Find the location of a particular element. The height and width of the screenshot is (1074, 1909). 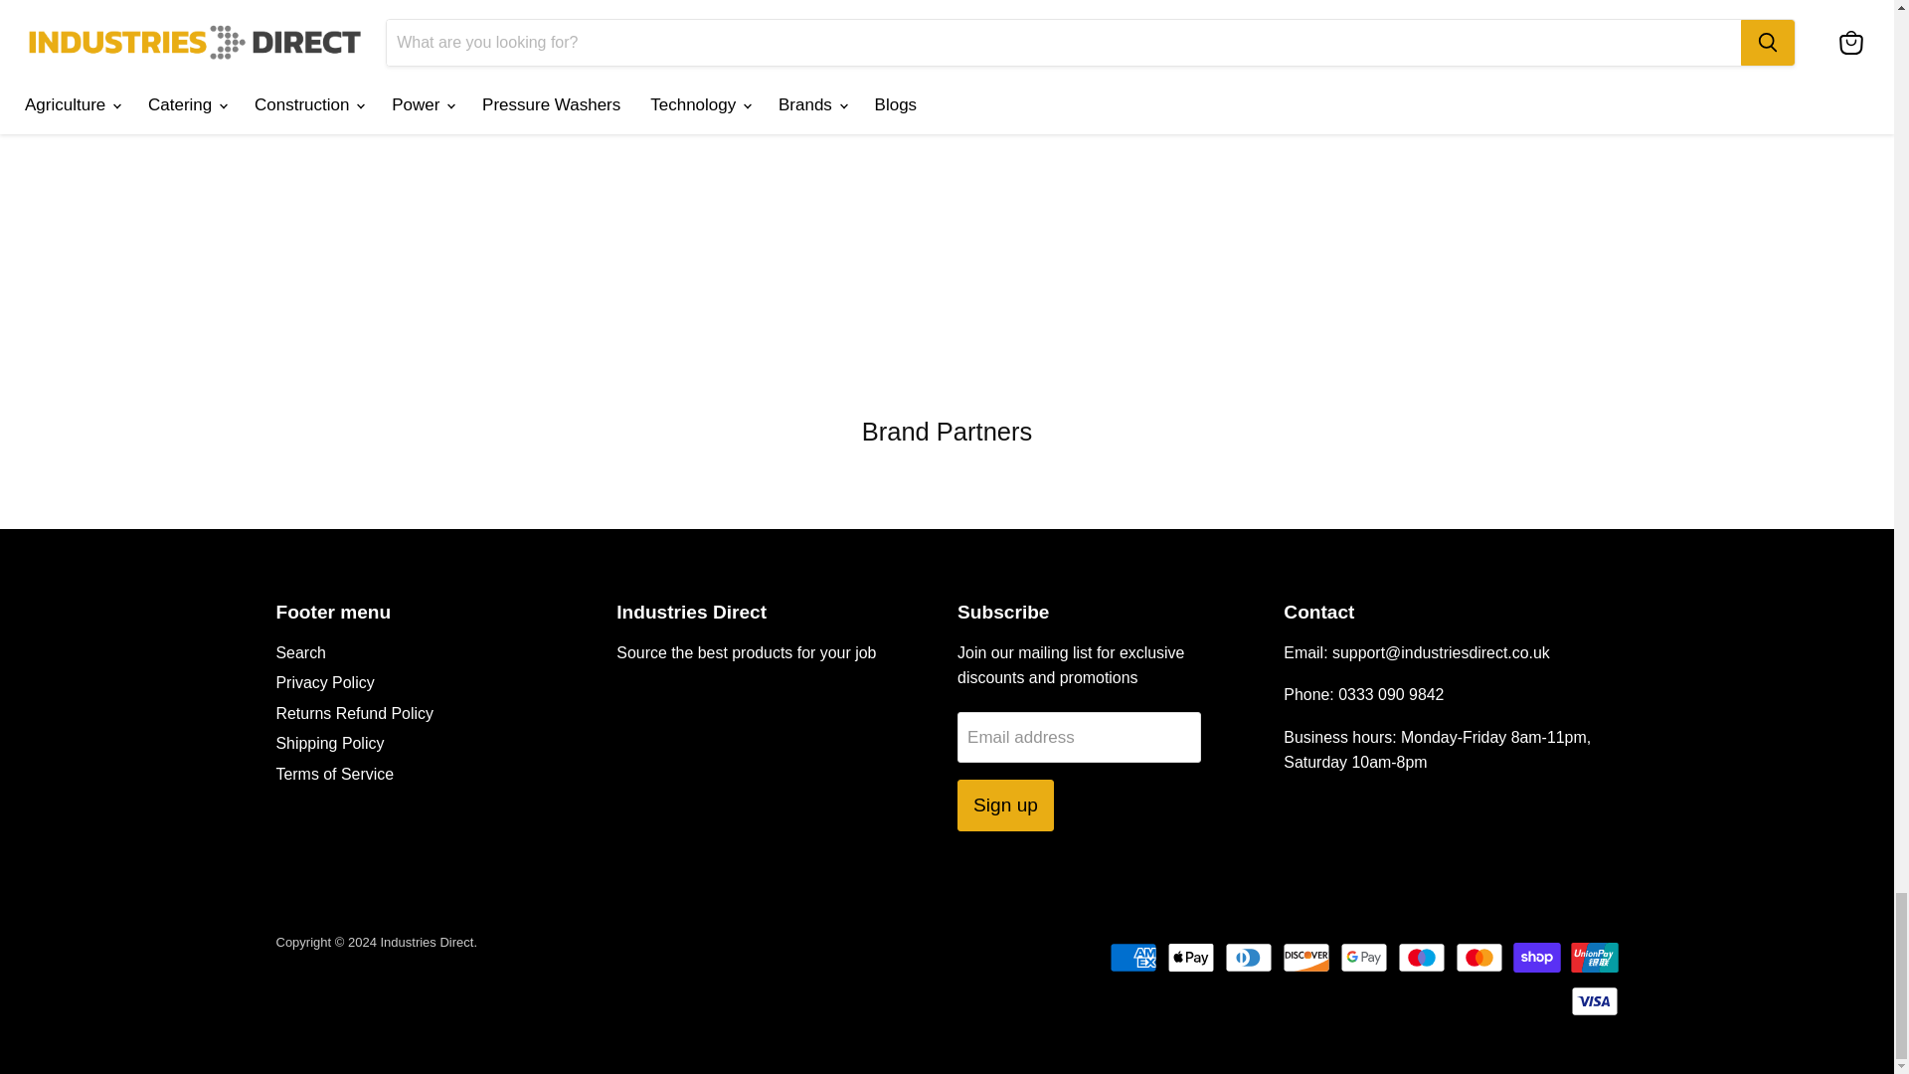

American Express is located at coordinates (1132, 958).